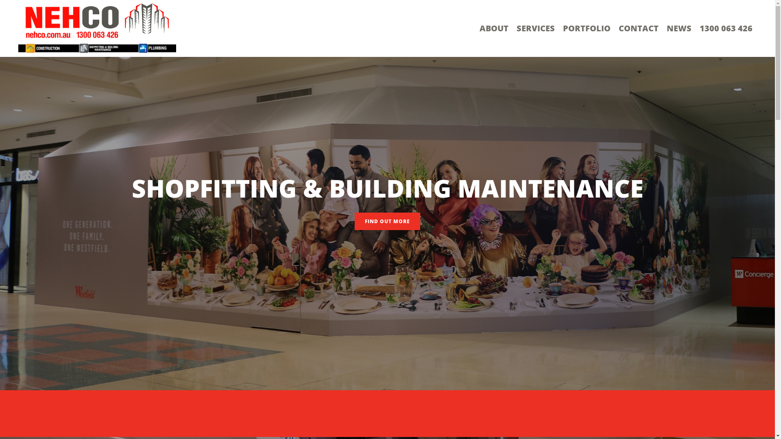  What do you see at coordinates (494, 28) in the screenshot?
I see `ABOUT` at bounding box center [494, 28].